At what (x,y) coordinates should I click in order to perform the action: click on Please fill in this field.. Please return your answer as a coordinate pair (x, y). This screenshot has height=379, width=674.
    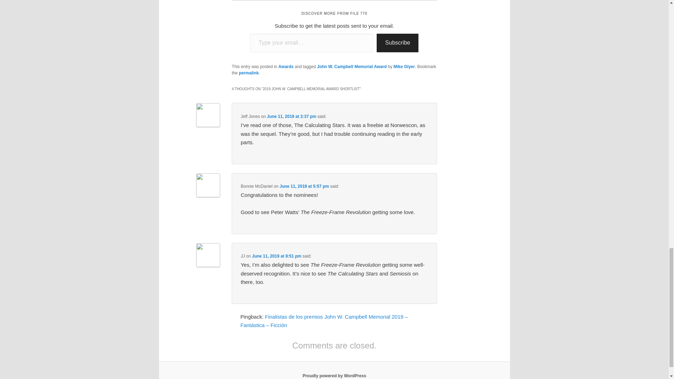
    Looking at the image, I should click on (312, 43).